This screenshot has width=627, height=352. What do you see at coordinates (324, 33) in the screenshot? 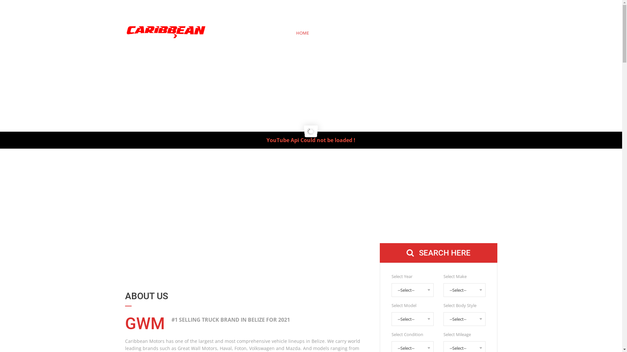
I see `ABOUT` at bounding box center [324, 33].